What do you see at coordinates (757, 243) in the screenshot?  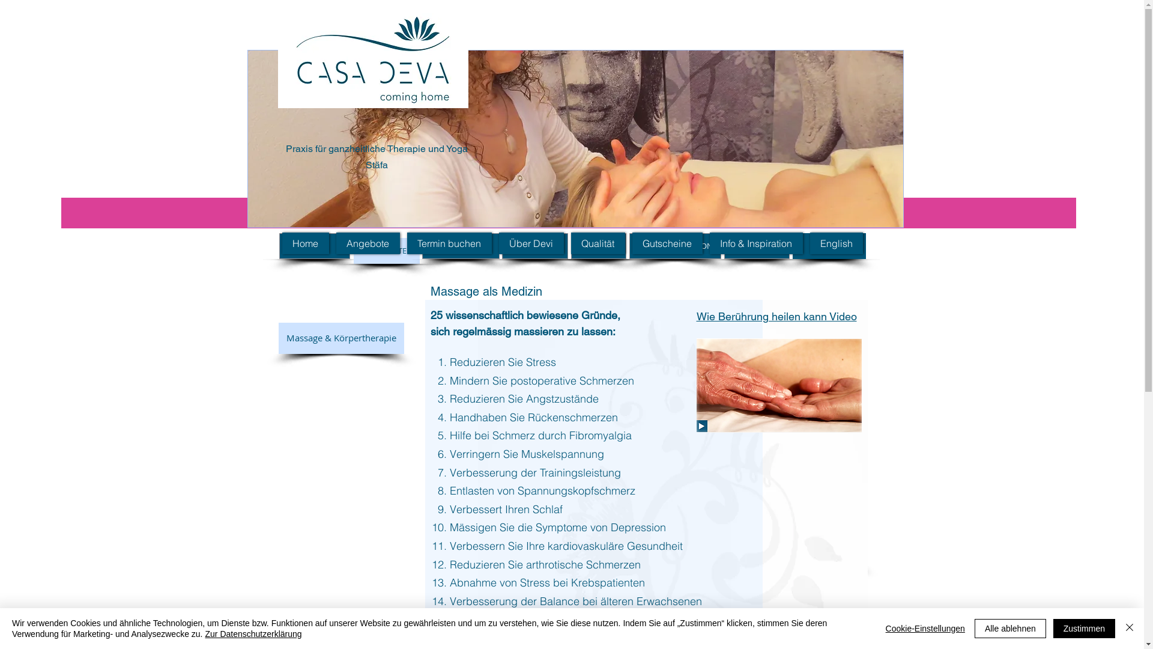 I see `Info & Inspiration` at bounding box center [757, 243].